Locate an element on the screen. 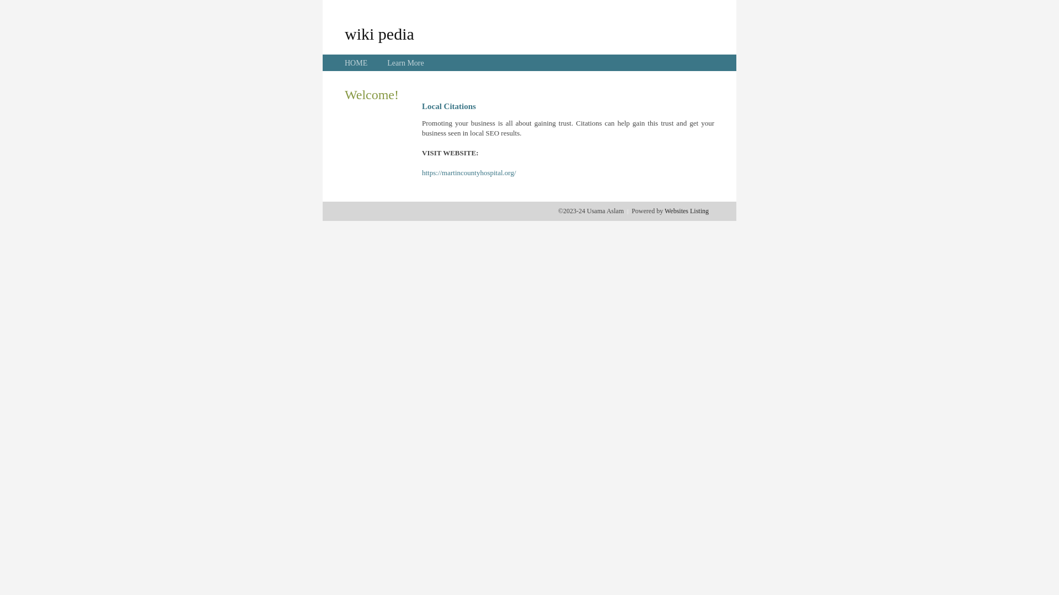 The image size is (1059, 595). HOME is located at coordinates (356, 63).